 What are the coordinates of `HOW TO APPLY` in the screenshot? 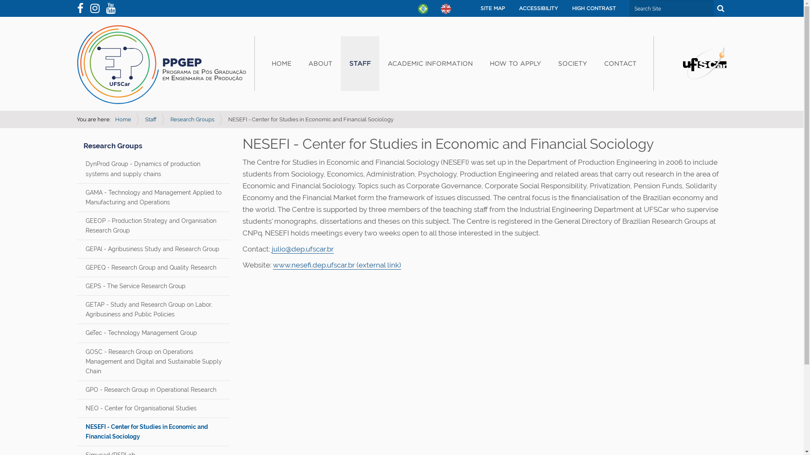 It's located at (515, 64).